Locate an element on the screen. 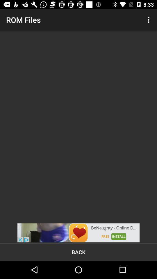 This screenshot has height=279, width=157. click on benaughty advertisement is located at coordinates (78, 233).